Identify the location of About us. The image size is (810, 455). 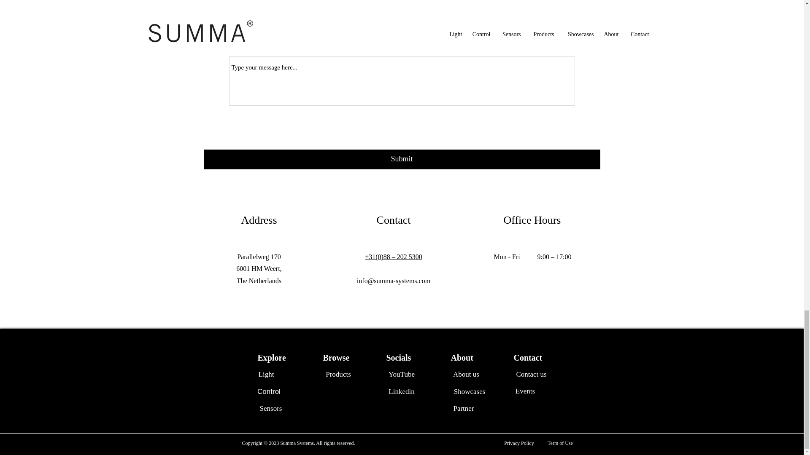
(466, 375).